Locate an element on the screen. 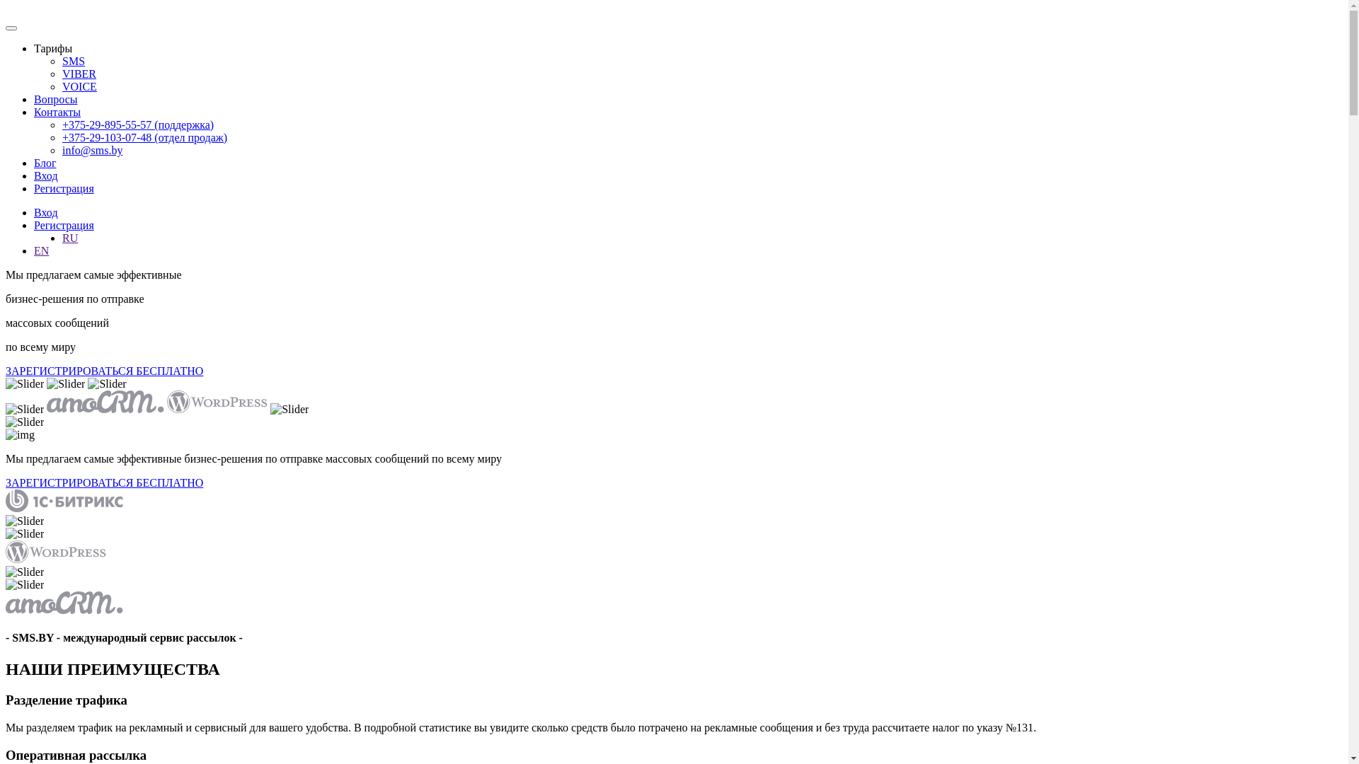 This screenshot has height=764, width=1359. SMS is located at coordinates (74, 61).